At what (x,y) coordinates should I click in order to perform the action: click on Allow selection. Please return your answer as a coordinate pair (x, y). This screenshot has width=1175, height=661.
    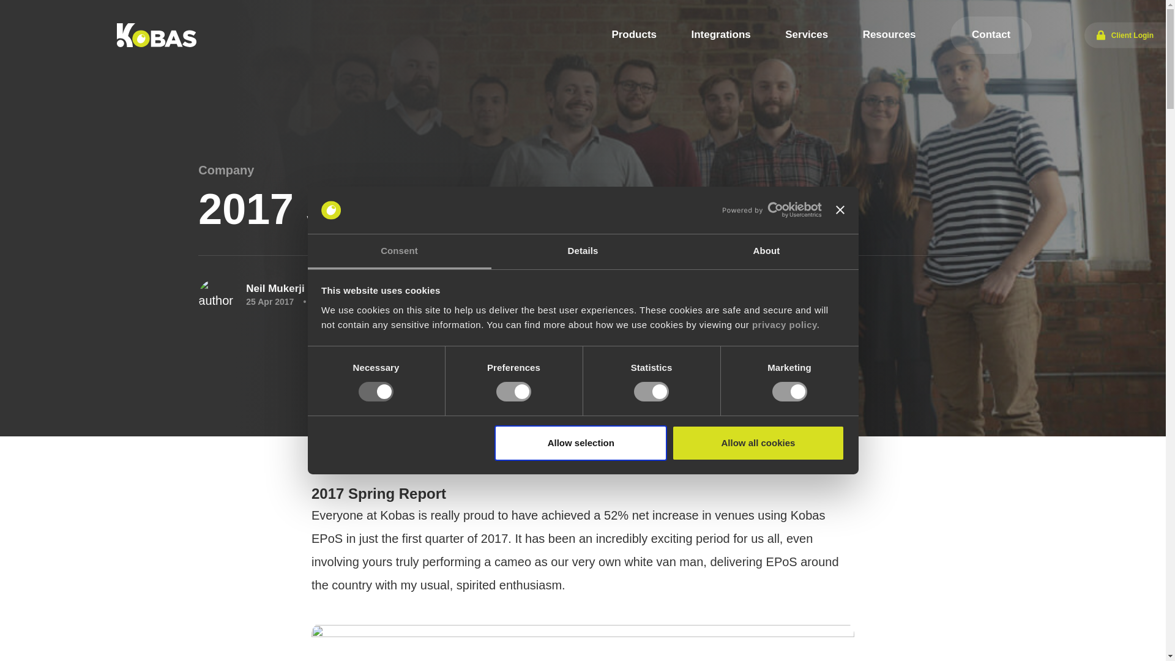
    Looking at the image, I should click on (581, 443).